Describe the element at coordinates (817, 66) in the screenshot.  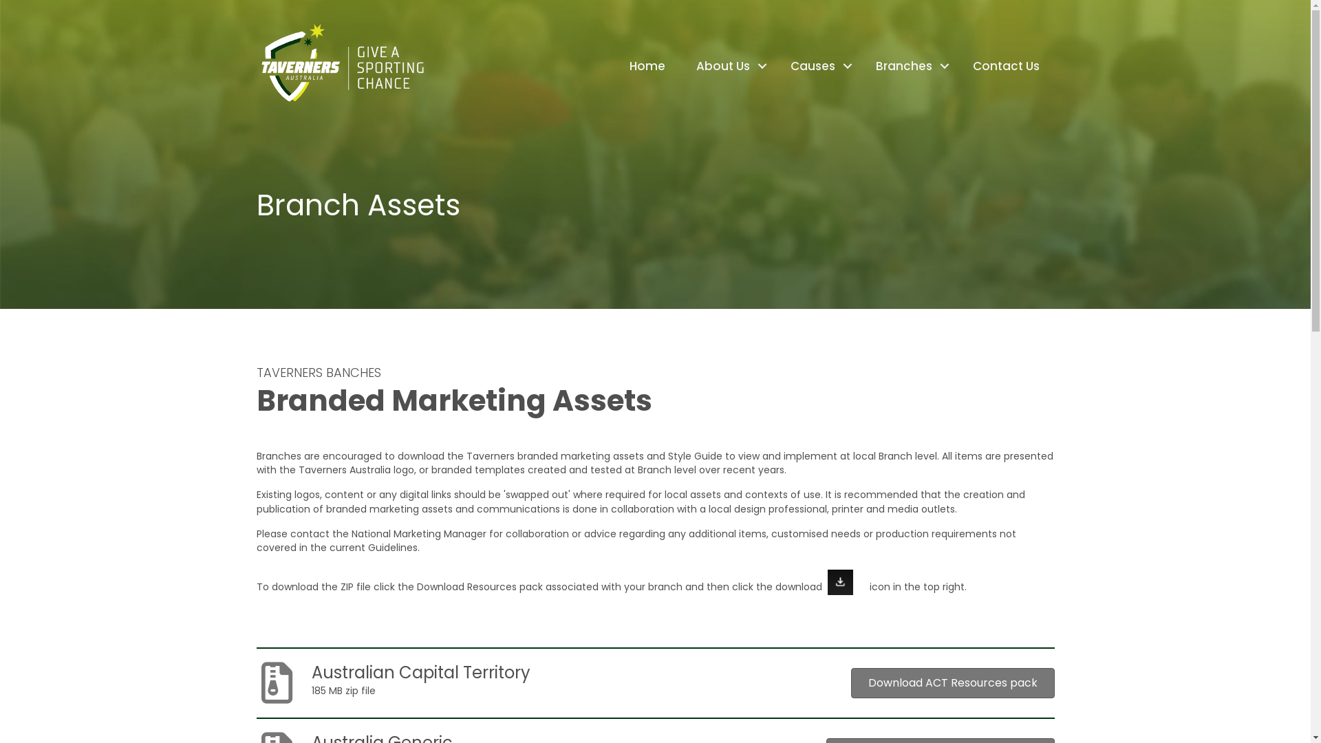
I see `Causes` at that location.